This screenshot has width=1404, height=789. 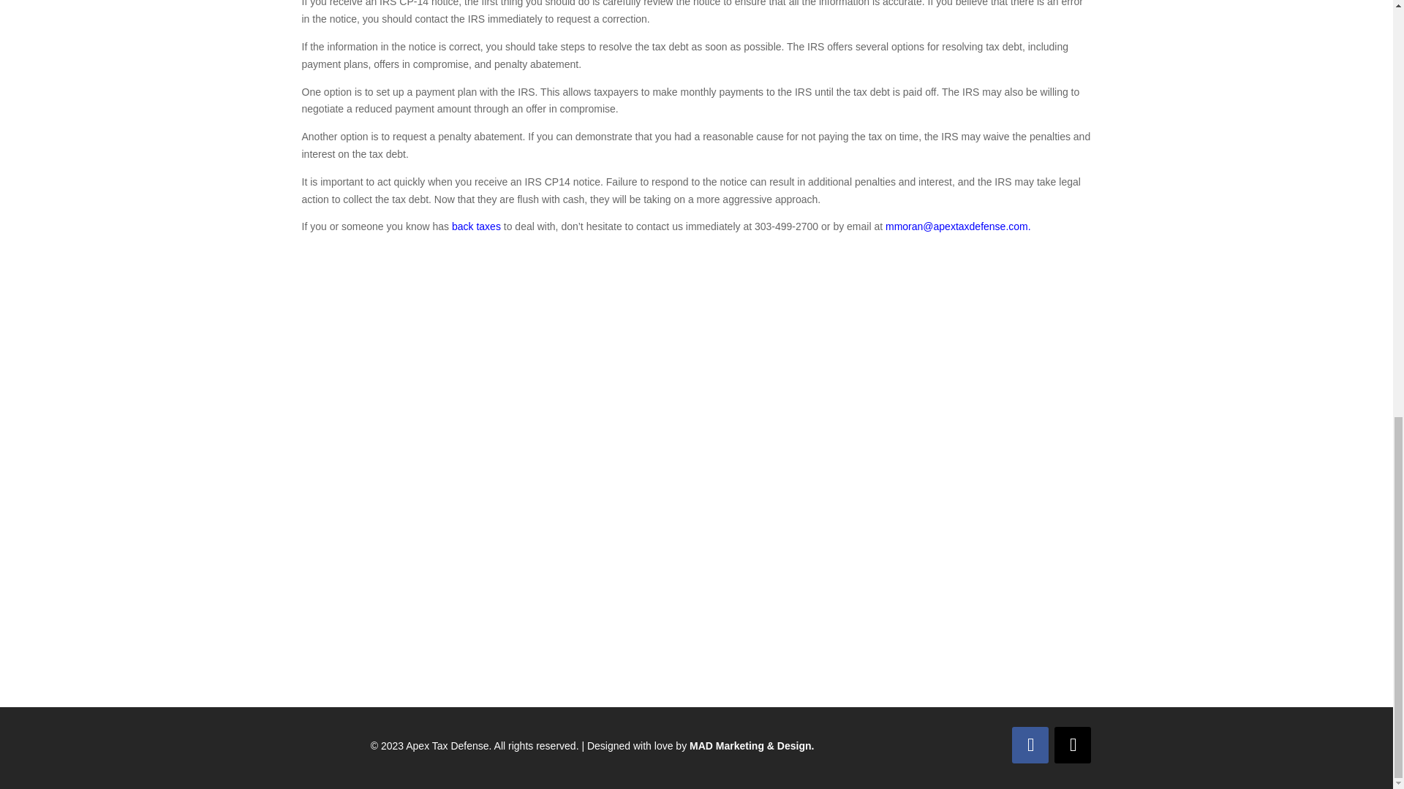 What do you see at coordinates (1030, 745) in the screenshot?
I see `Follow on Facebook` at bounding box center [1030, 745].